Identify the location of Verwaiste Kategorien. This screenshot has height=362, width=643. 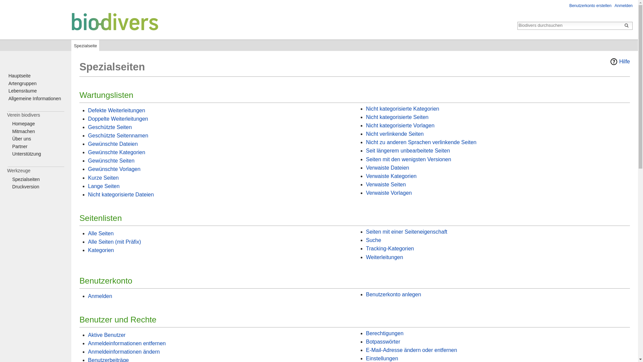
(391, 176).